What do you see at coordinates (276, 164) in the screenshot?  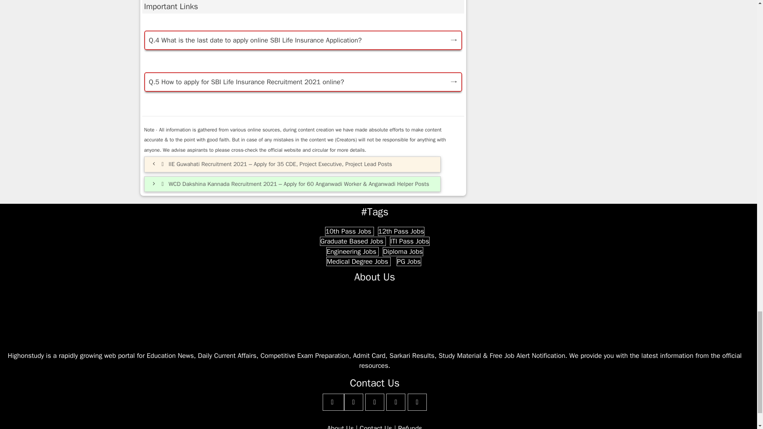 I see `Previous` at bounding box center [276, 164].